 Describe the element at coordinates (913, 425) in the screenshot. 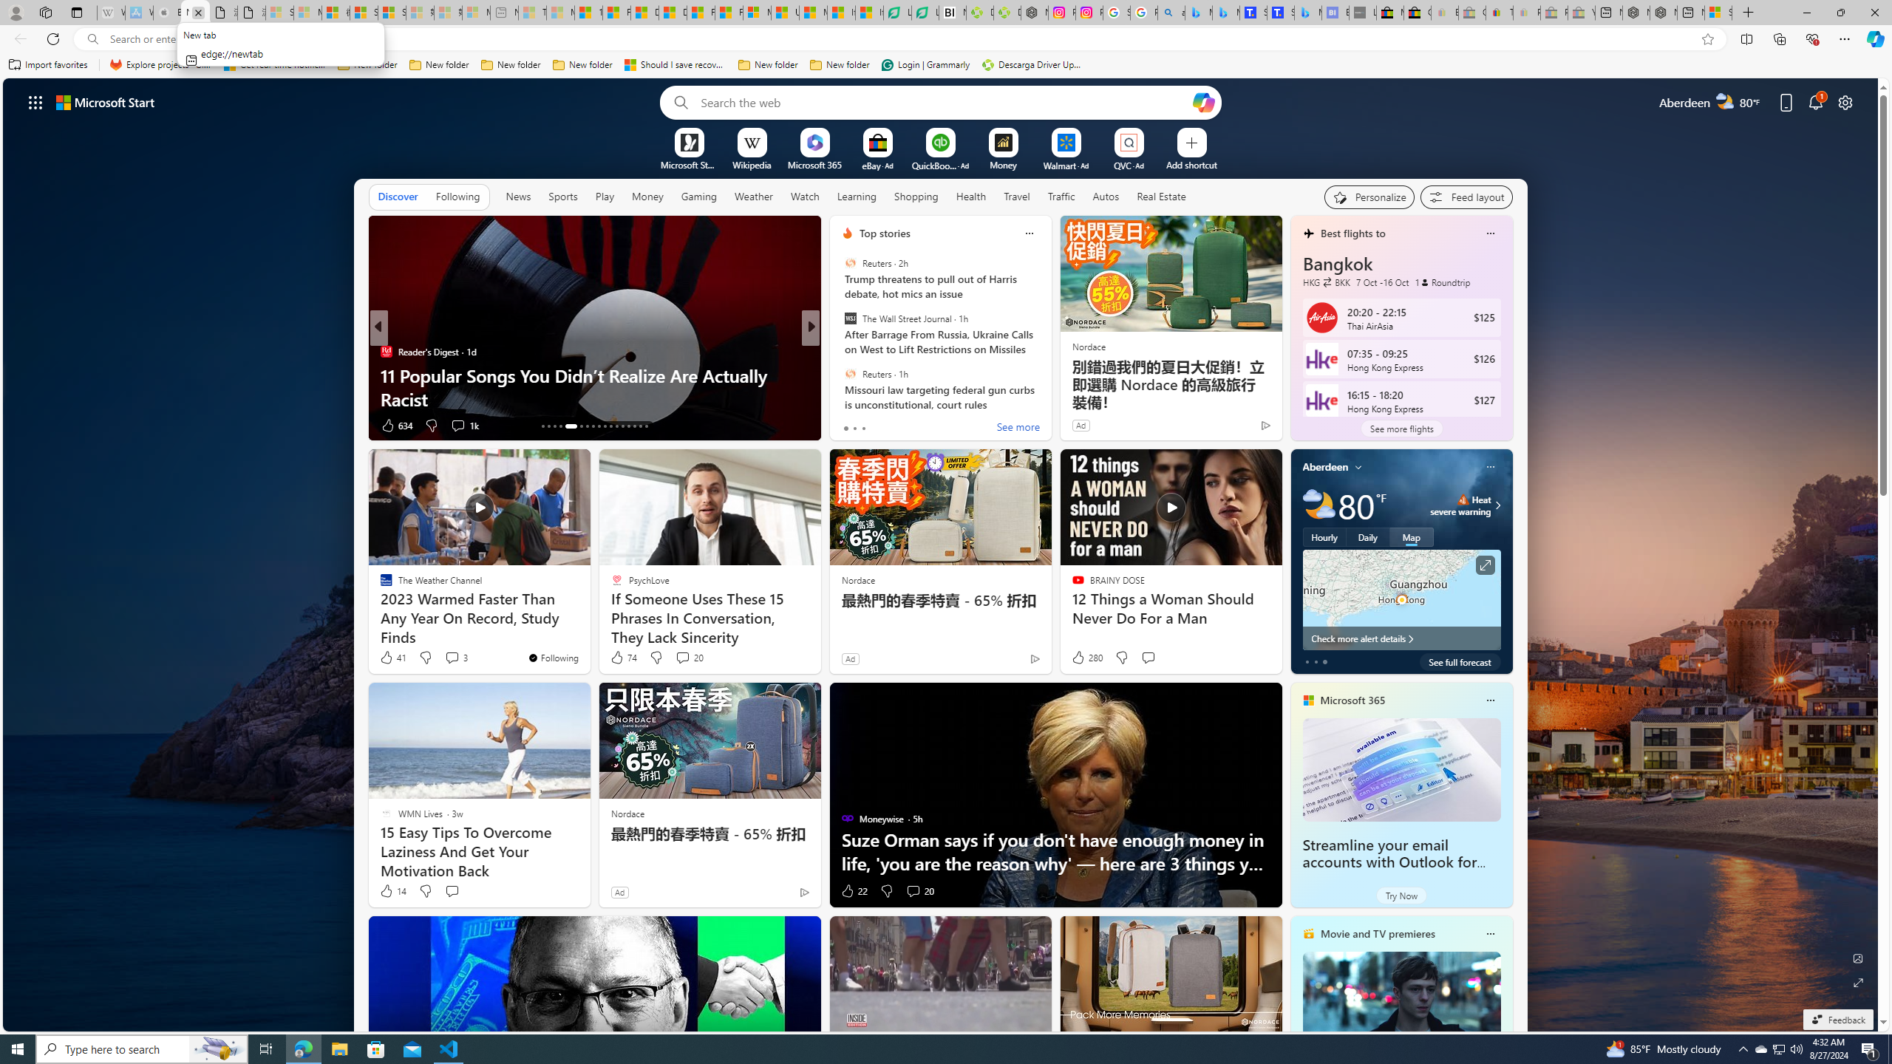

I see `View comments 44 Comment` at that location.